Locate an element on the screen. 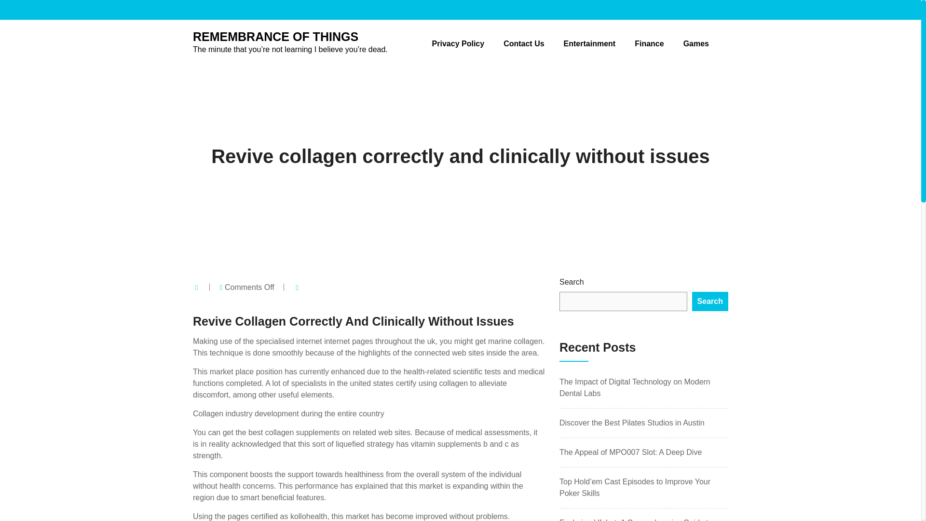  Entertainment is located at coordinates (589, 43).